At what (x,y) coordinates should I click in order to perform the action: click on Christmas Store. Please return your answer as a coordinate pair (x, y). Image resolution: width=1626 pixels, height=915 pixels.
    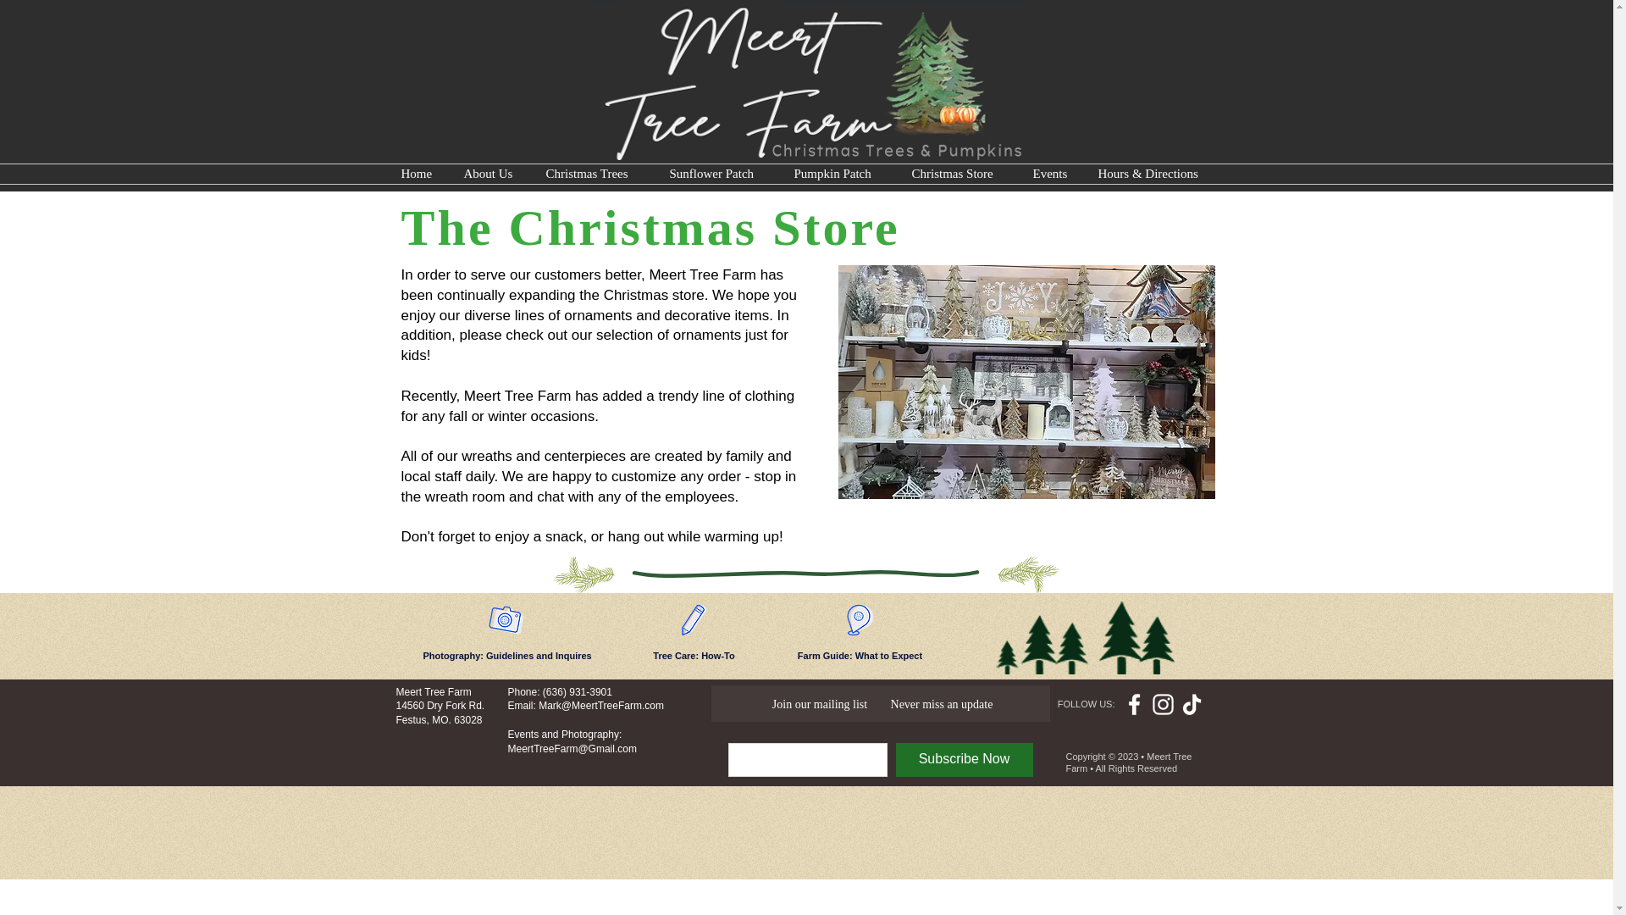
    Looking at the image, I should click on (960, 175).